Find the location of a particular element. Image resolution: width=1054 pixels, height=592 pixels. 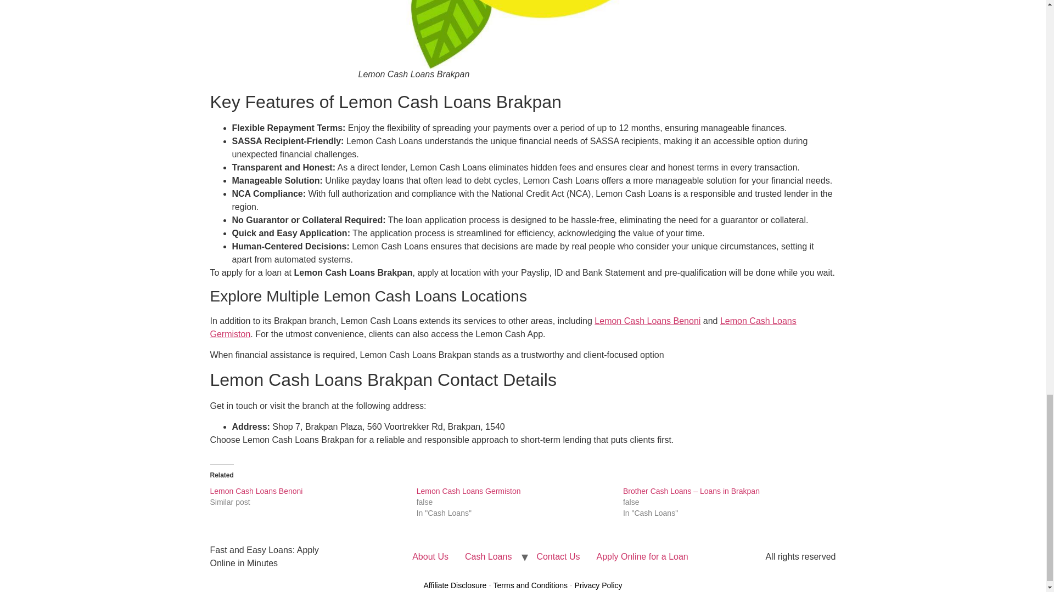

Lemon Cash Loans Benoni is located at coordinates (647, 321).